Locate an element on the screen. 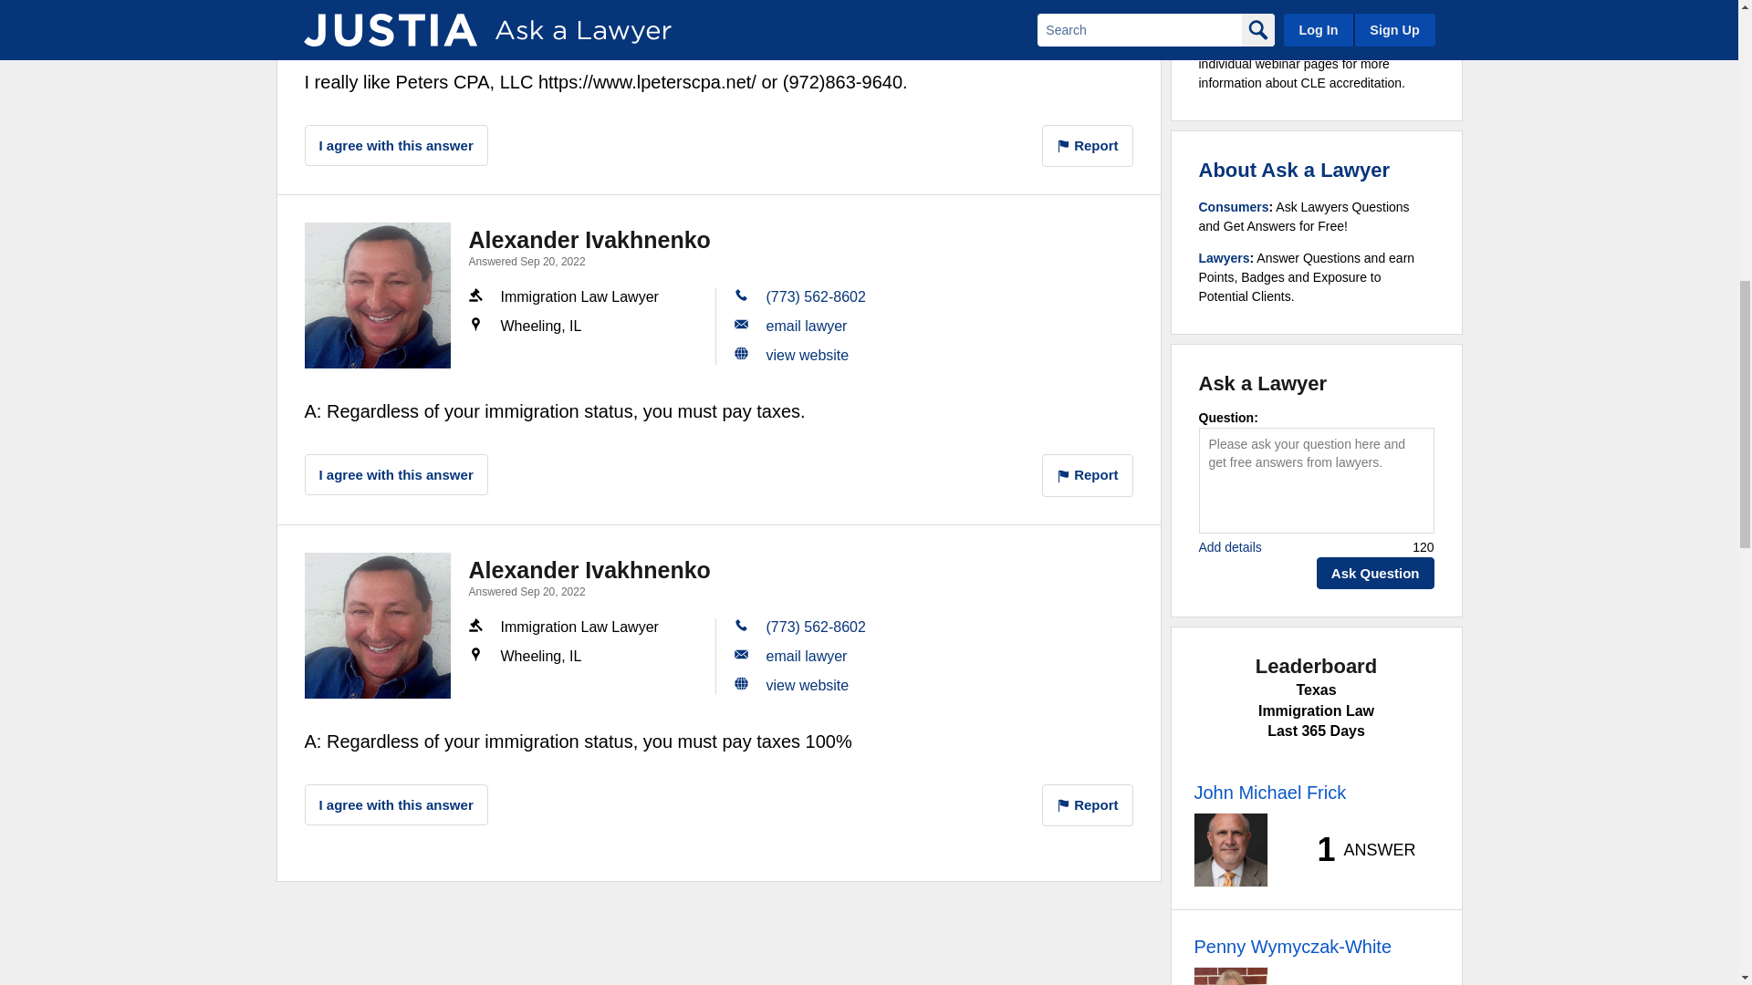  Alexander Ivakhnenko is located at coordinates (378, 295).